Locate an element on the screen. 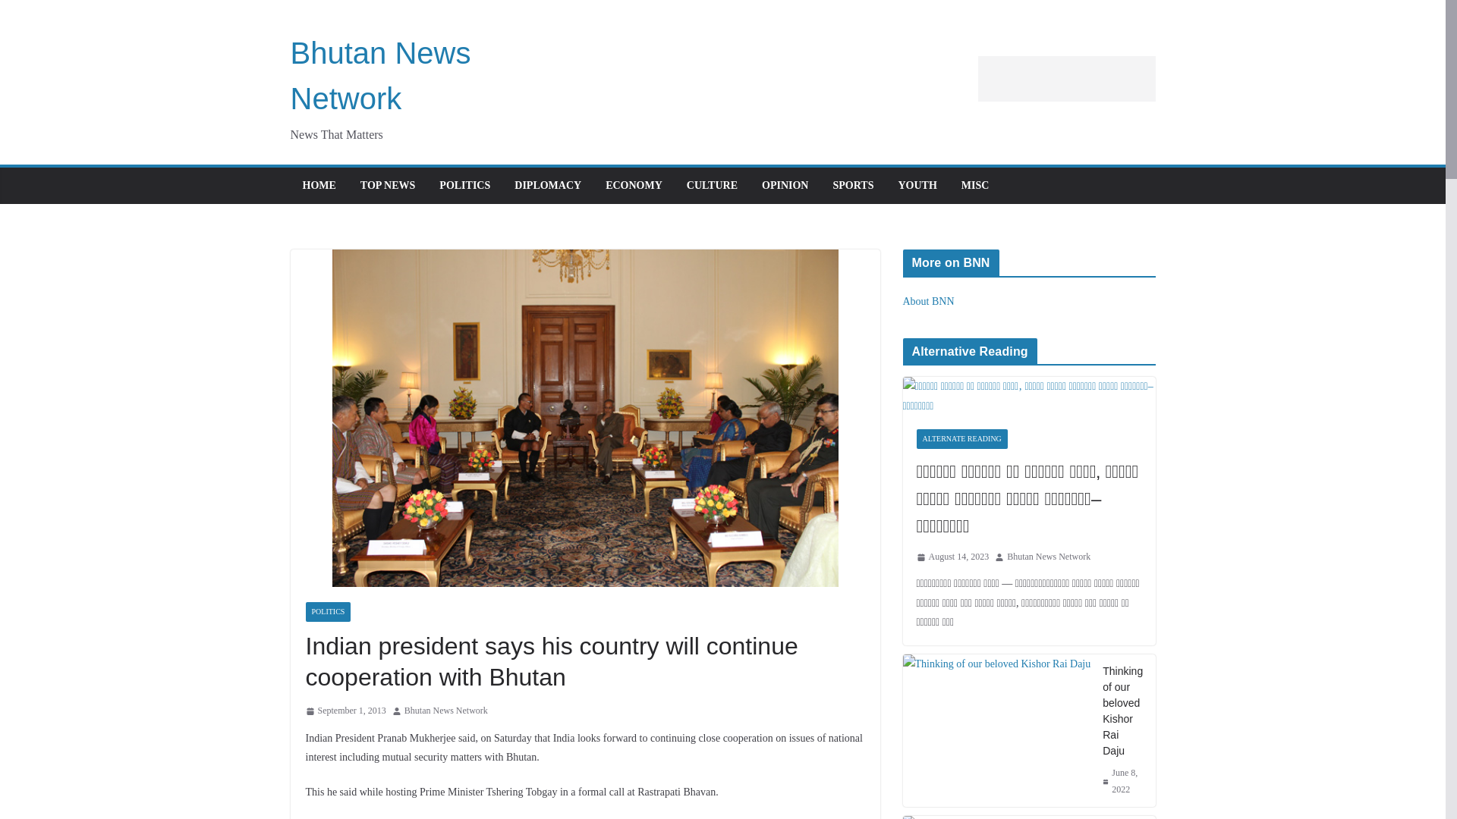  June 8, 2022 is located at coordinates (1122, 781).